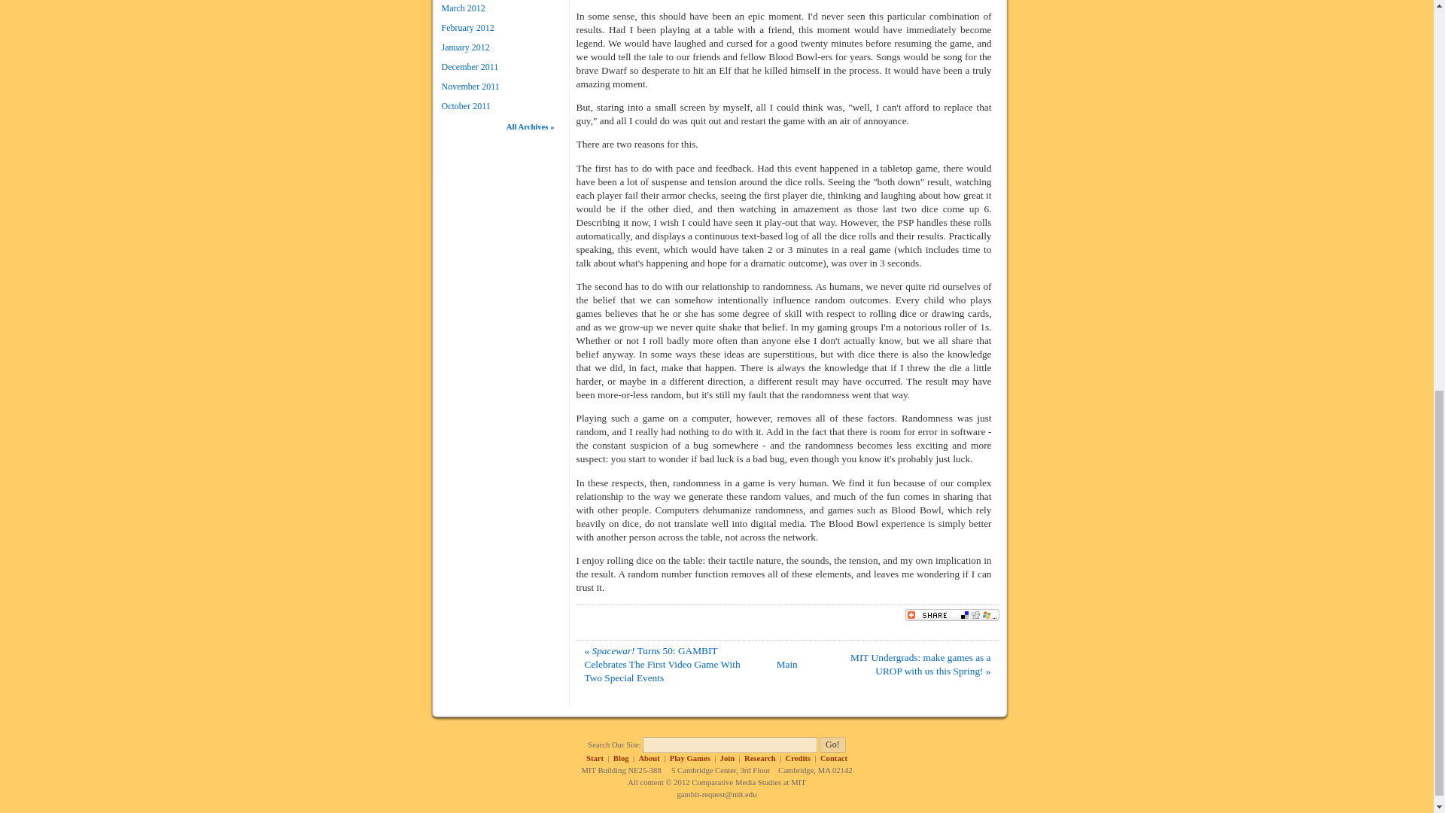 Image resolution: width=1445 pixels, height=813 pixels. I want to click on November 2011, so click(470, 87).